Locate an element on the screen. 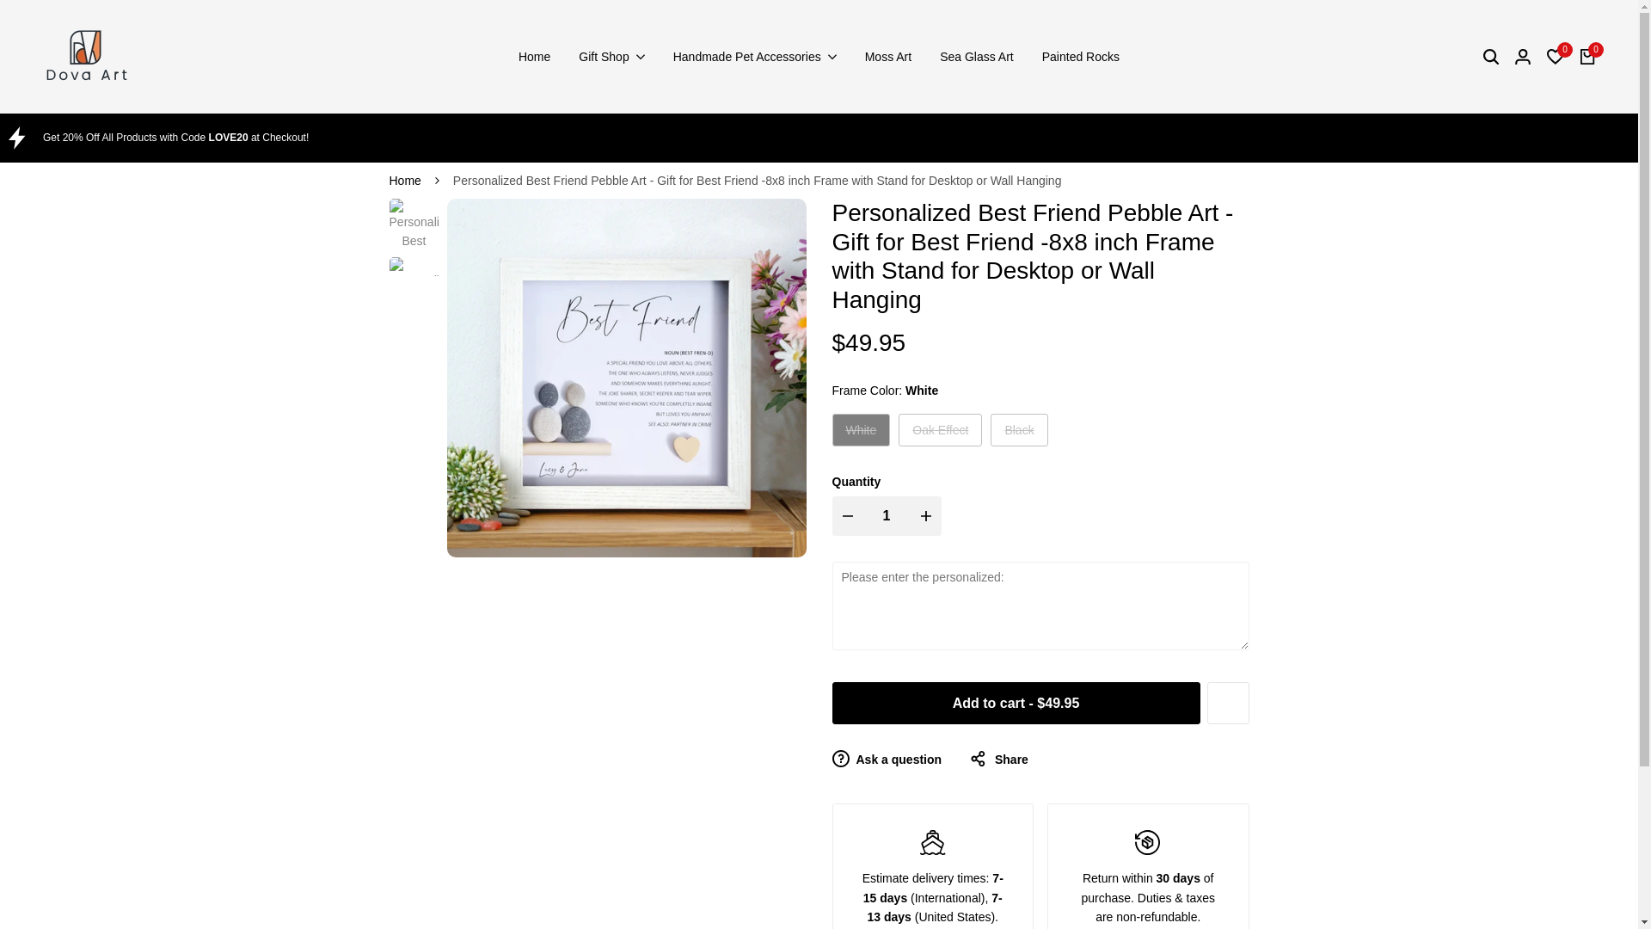  Home is located at coordinates (404, 181).